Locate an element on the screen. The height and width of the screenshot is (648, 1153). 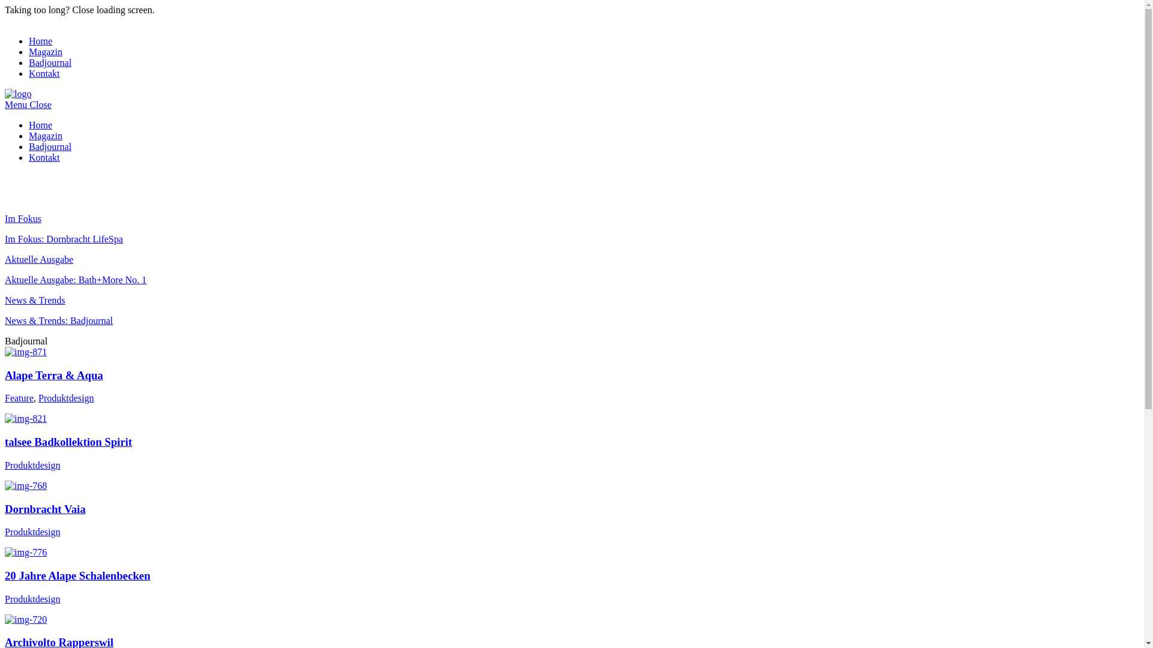
News & Trends
News & Trends: Badjournal is located at coordinates (572, 311).